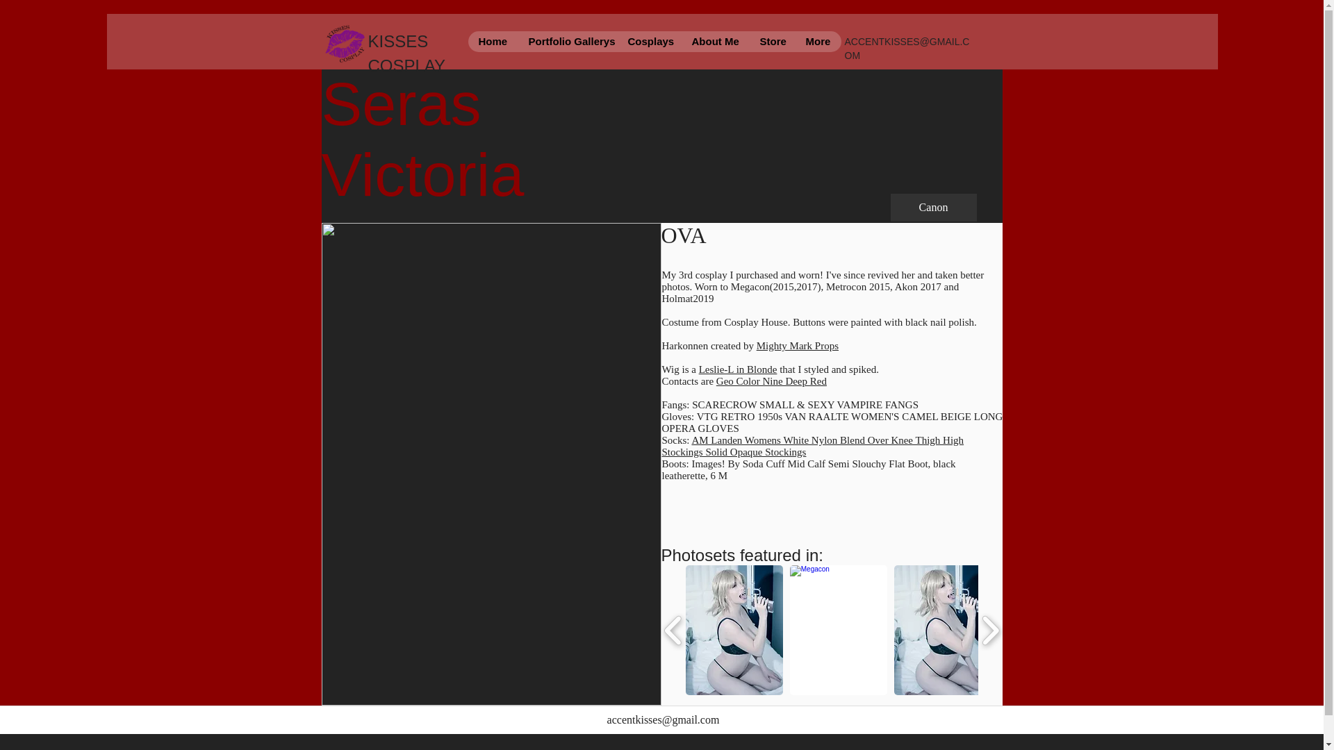 This screenshot has width=1334, height=750. I want to click on Geo Color Nine Deep Red, so click(771, 381).